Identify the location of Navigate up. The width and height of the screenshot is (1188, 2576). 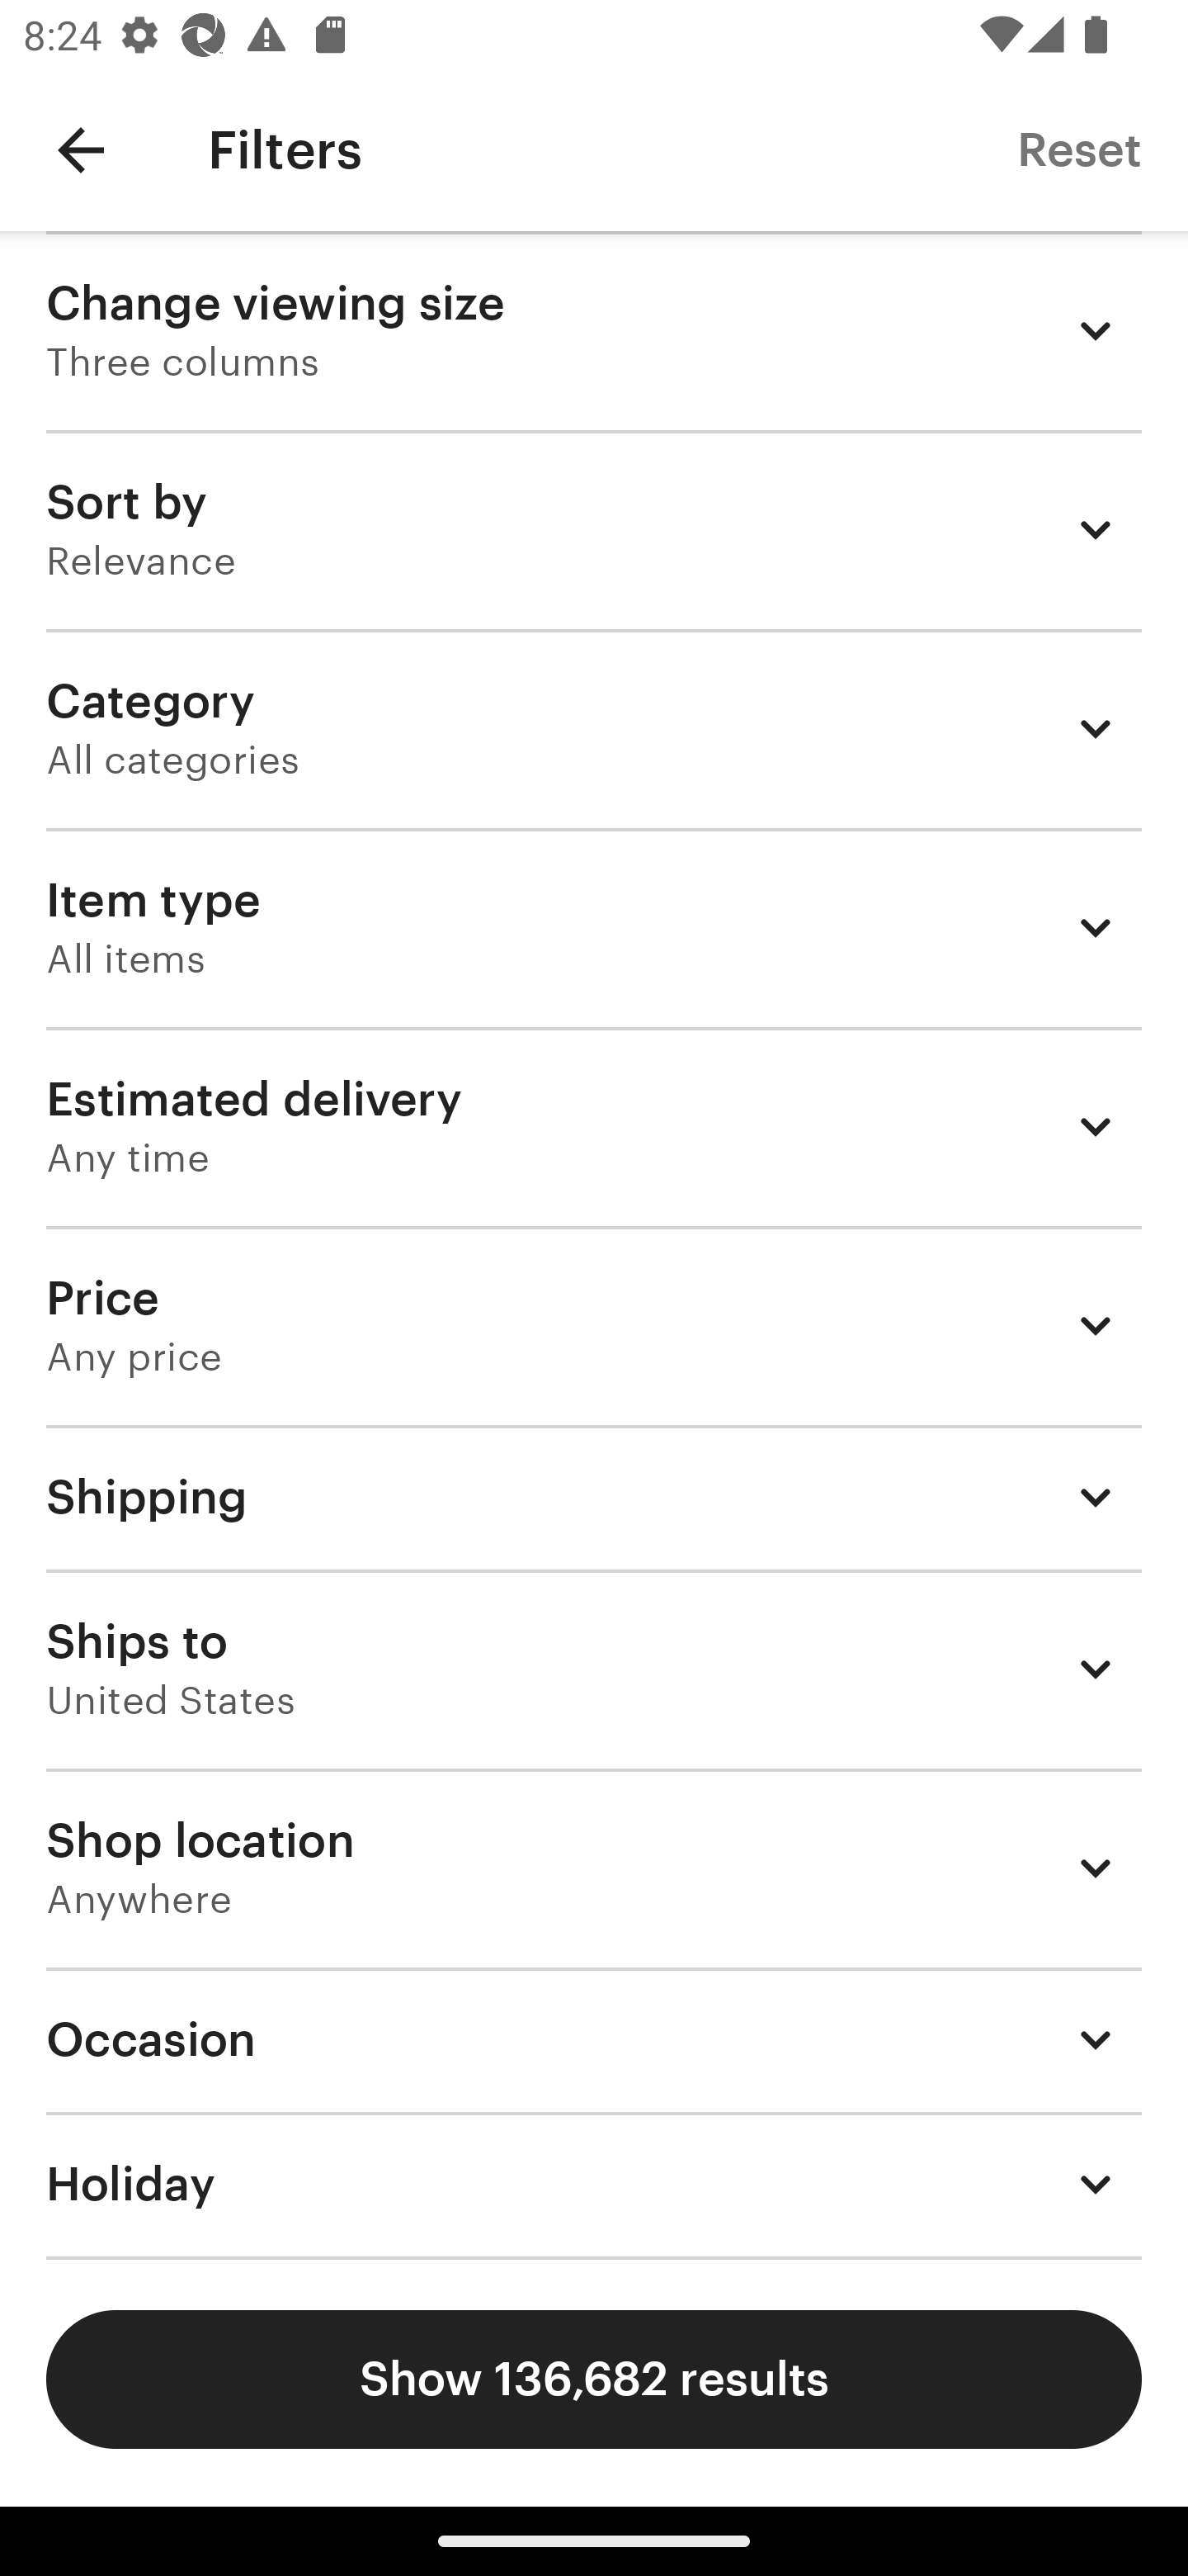
(81, 150).